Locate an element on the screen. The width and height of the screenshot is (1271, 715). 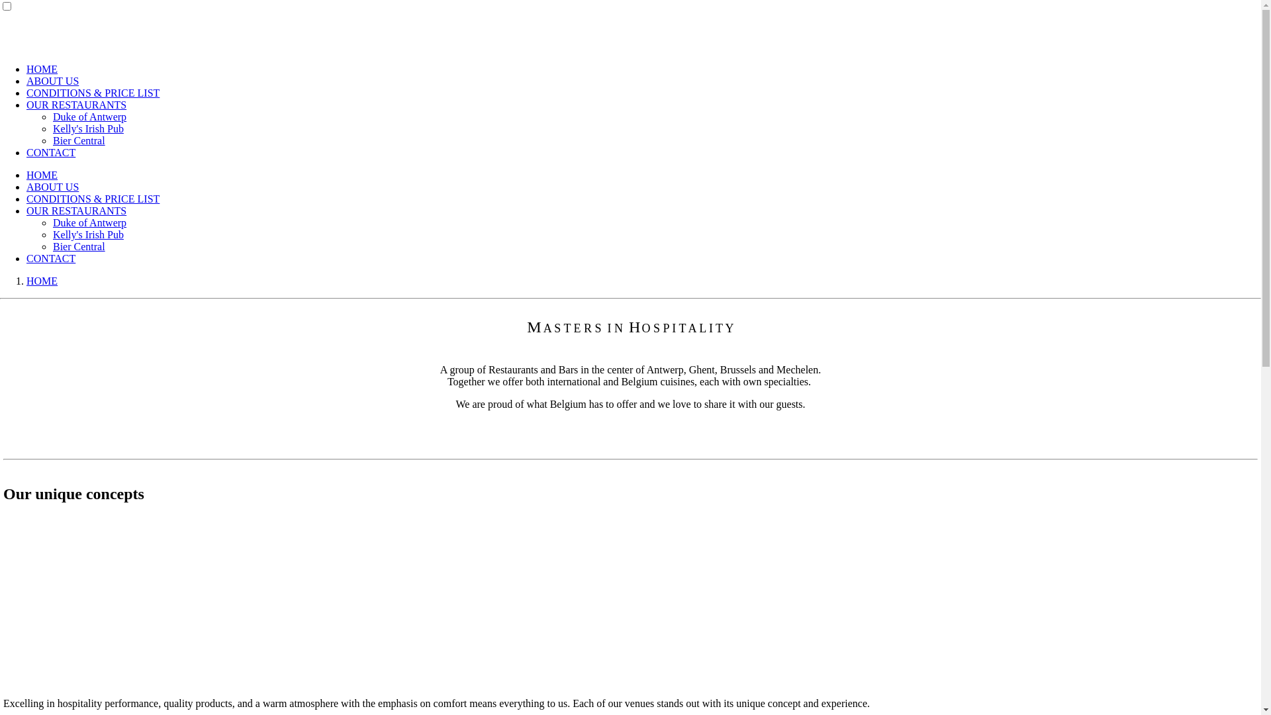
Bier Central is located at coordinates (79, 140).